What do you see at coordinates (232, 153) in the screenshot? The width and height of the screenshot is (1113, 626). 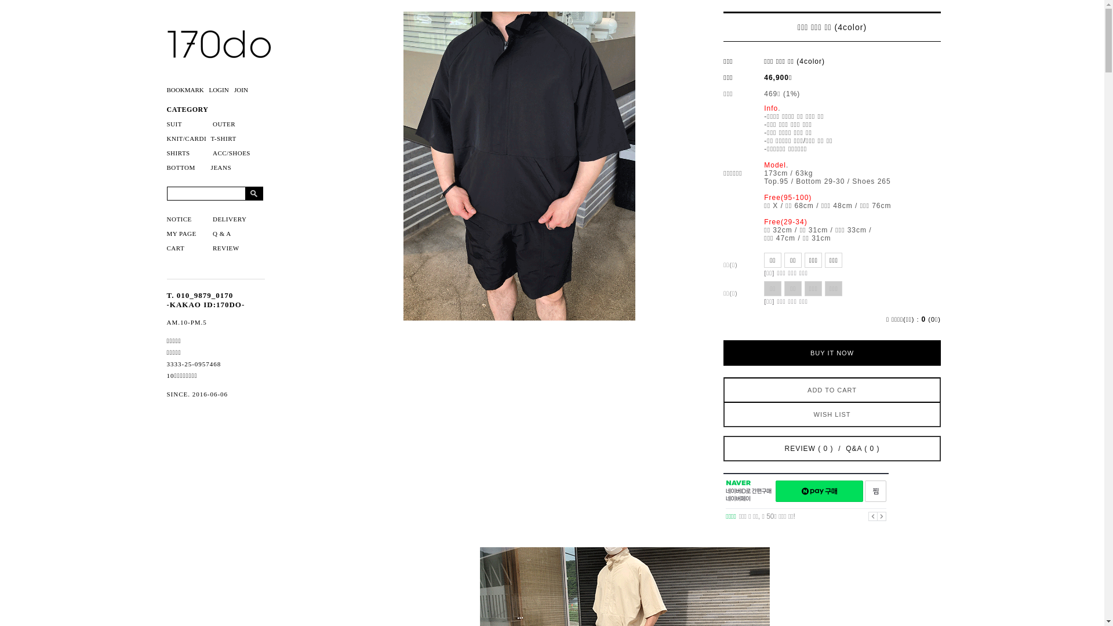 I see `ACC/SHOES` at bounding box center [232, 153].